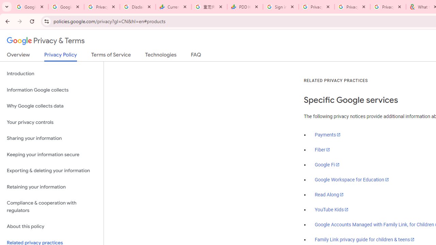 This screenshot has height=245, width=436. I want to click on Keeping your information secure, so click(52, 154).